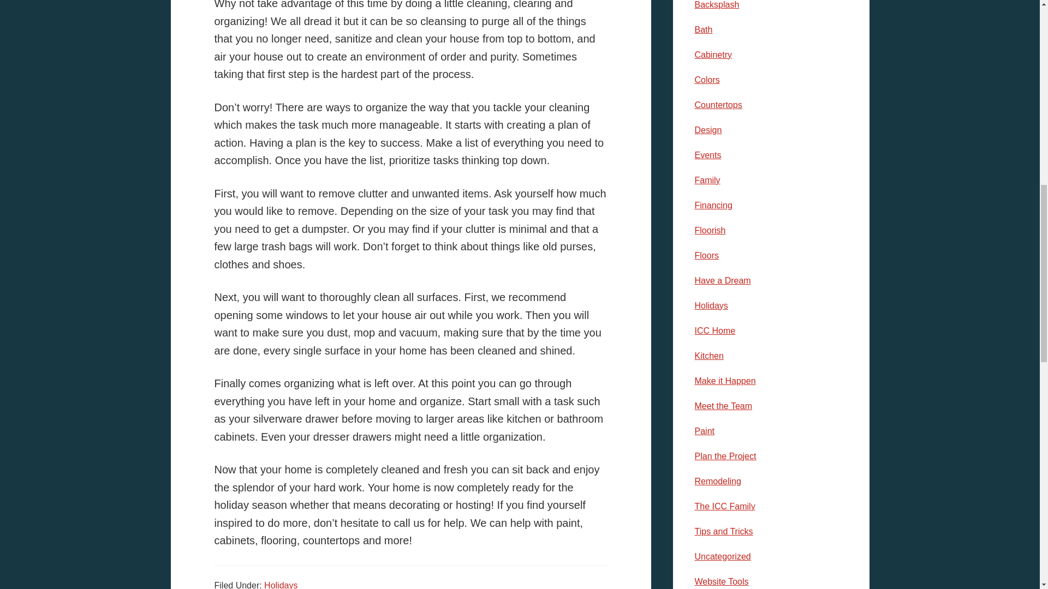  What do you see at coordinates (718, 105) in the screenshot?
I see `Countertops` at bounding box center [718, 105].